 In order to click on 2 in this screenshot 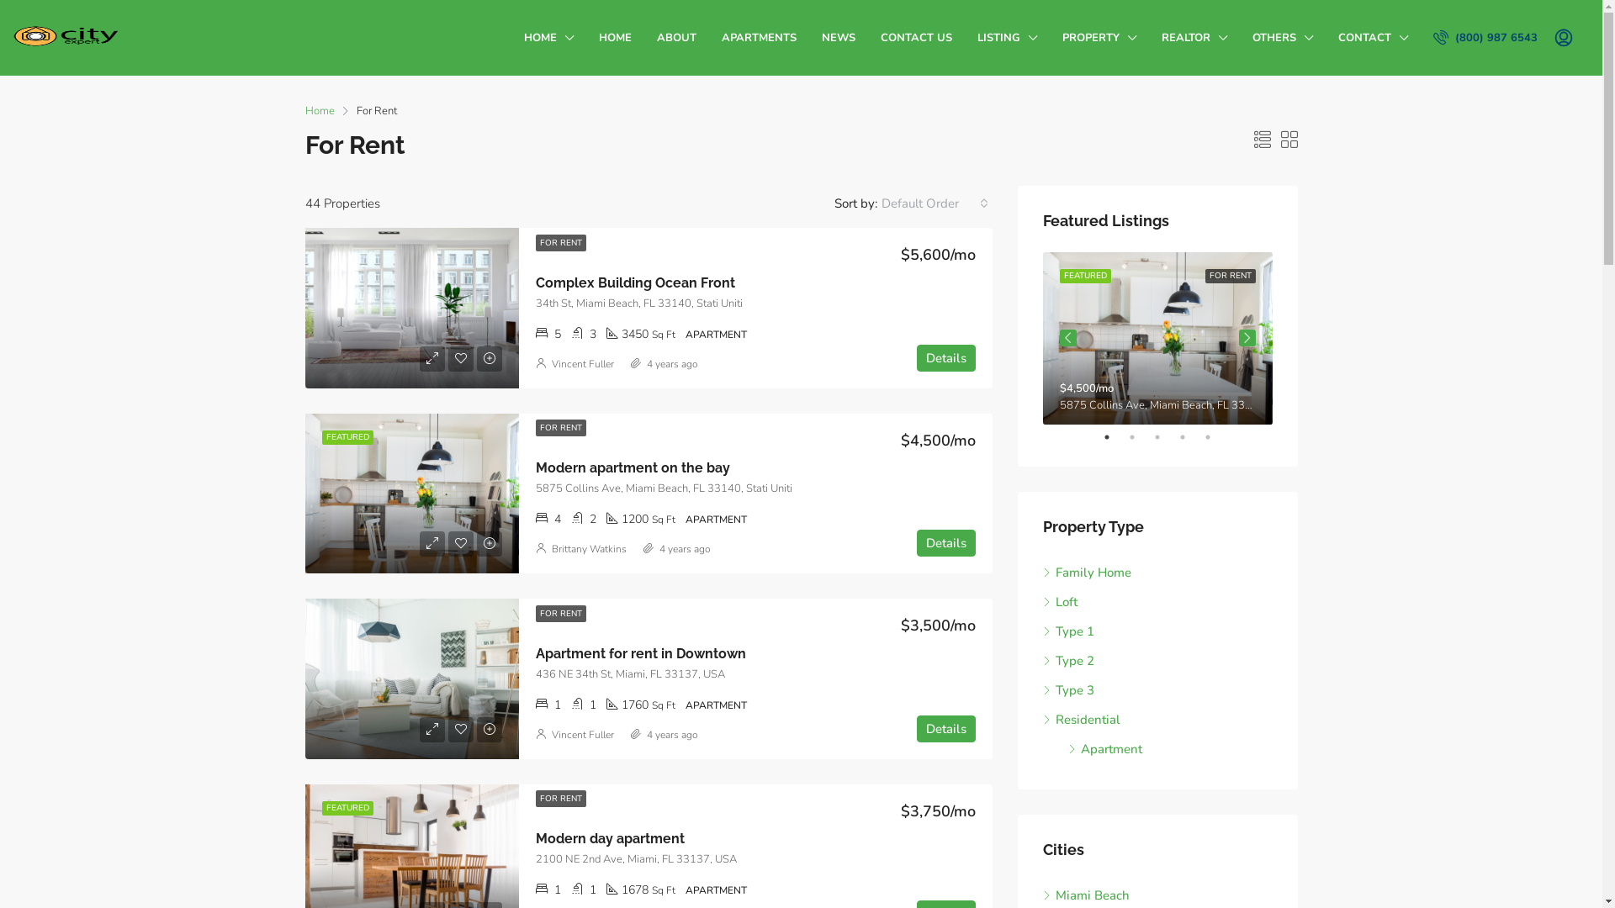, I will do `click(1141, 437)`.